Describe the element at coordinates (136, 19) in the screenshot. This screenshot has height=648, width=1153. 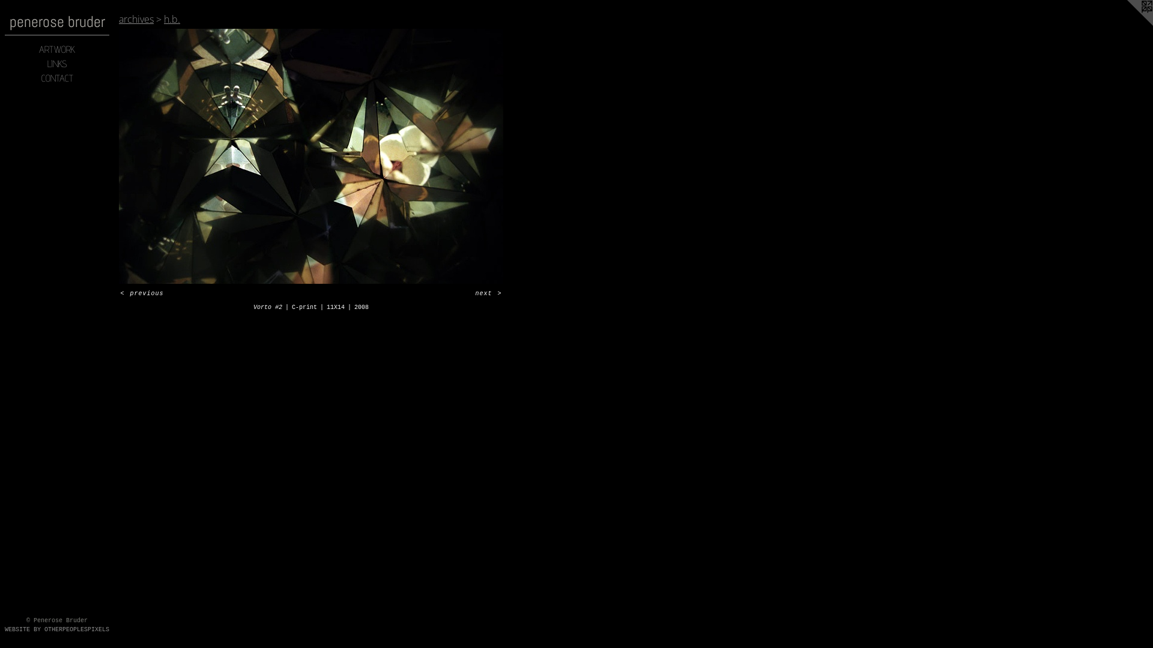
I see `archives` at that location.